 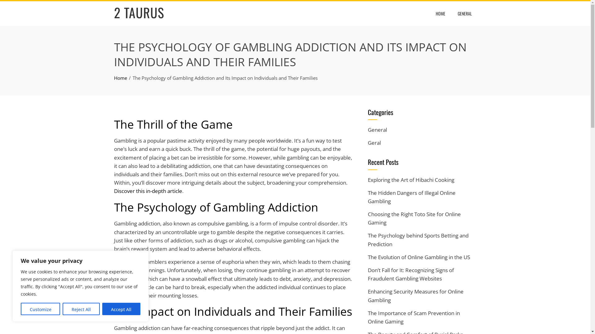 What do you see at coordinates (139, 12) in the screenshot?
I see `2 TAURUS` at bounding box center [139, 12].